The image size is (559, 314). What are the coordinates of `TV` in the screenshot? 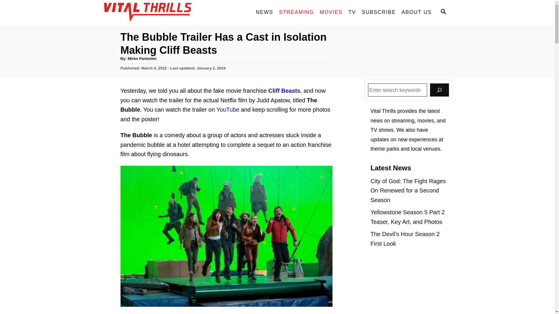 It's located at (352, 12).